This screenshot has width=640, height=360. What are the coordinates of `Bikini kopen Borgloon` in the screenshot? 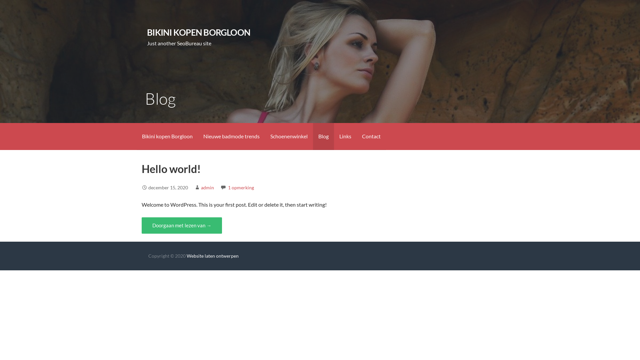 It's located at (167, 137).